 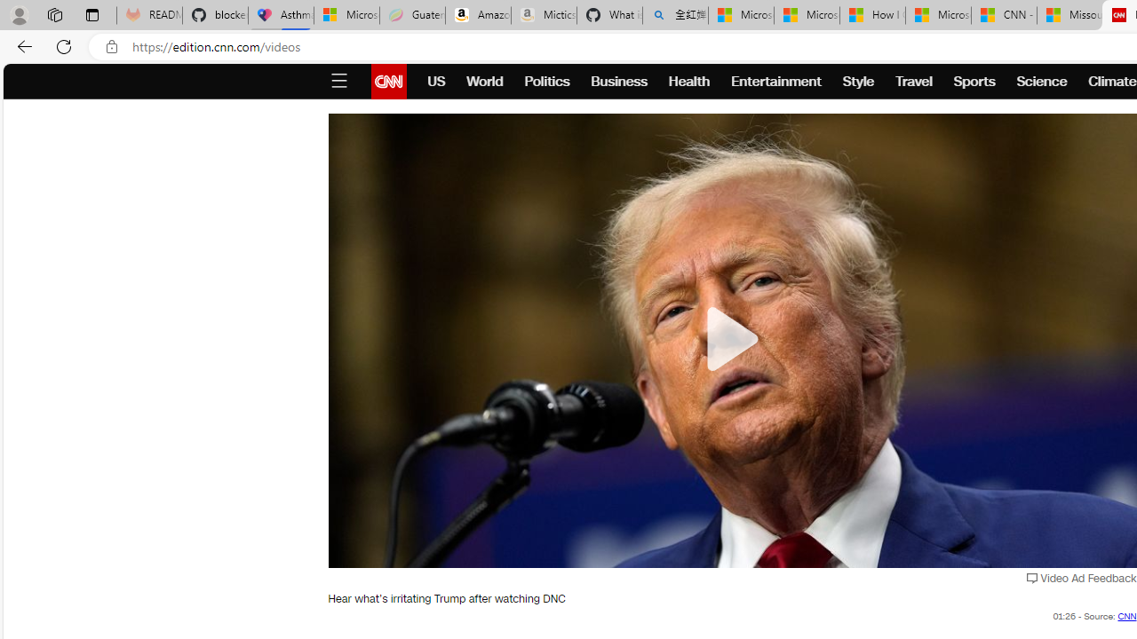 What do you see at coordinates (1127, 616) in the screenshot?
I see `CNN` at bounding box center [1127, 616].